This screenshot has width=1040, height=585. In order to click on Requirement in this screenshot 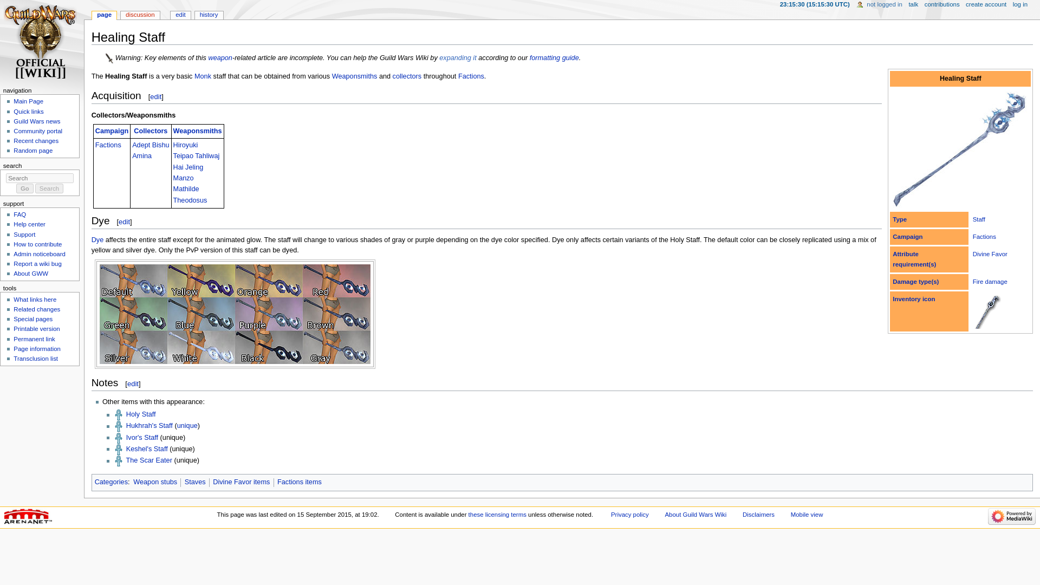, I will do `click(914, 264)`.